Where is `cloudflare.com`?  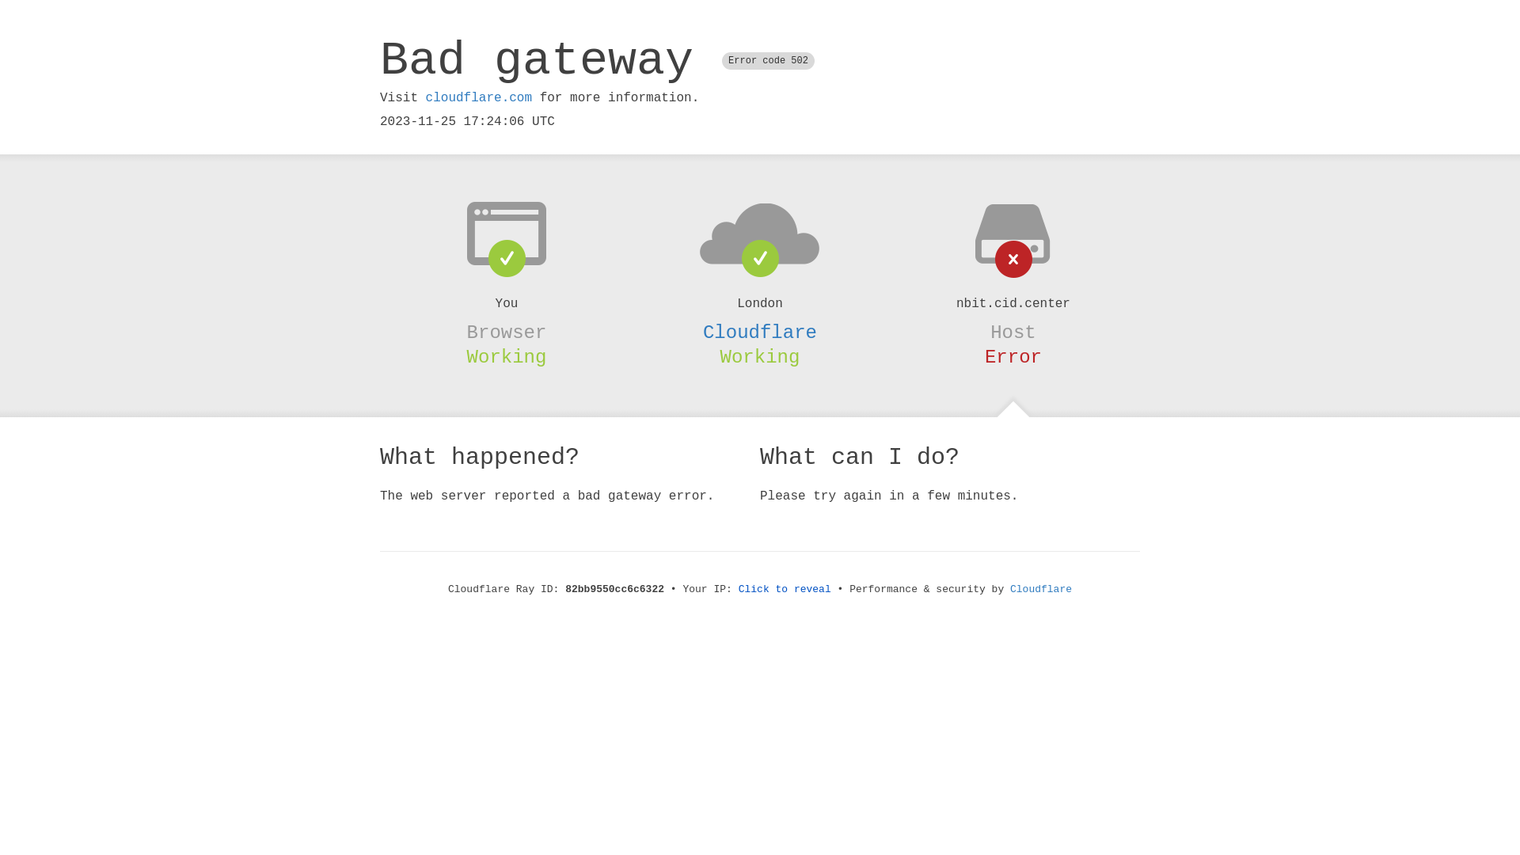 cloudflare.com is located at coordinates (479, 98).